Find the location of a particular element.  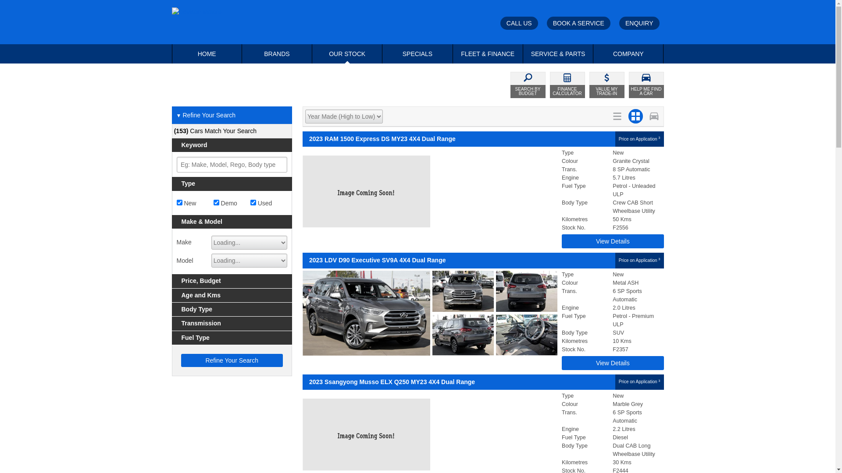

BOOK A SERVICE is located at coordinates (579, 23).